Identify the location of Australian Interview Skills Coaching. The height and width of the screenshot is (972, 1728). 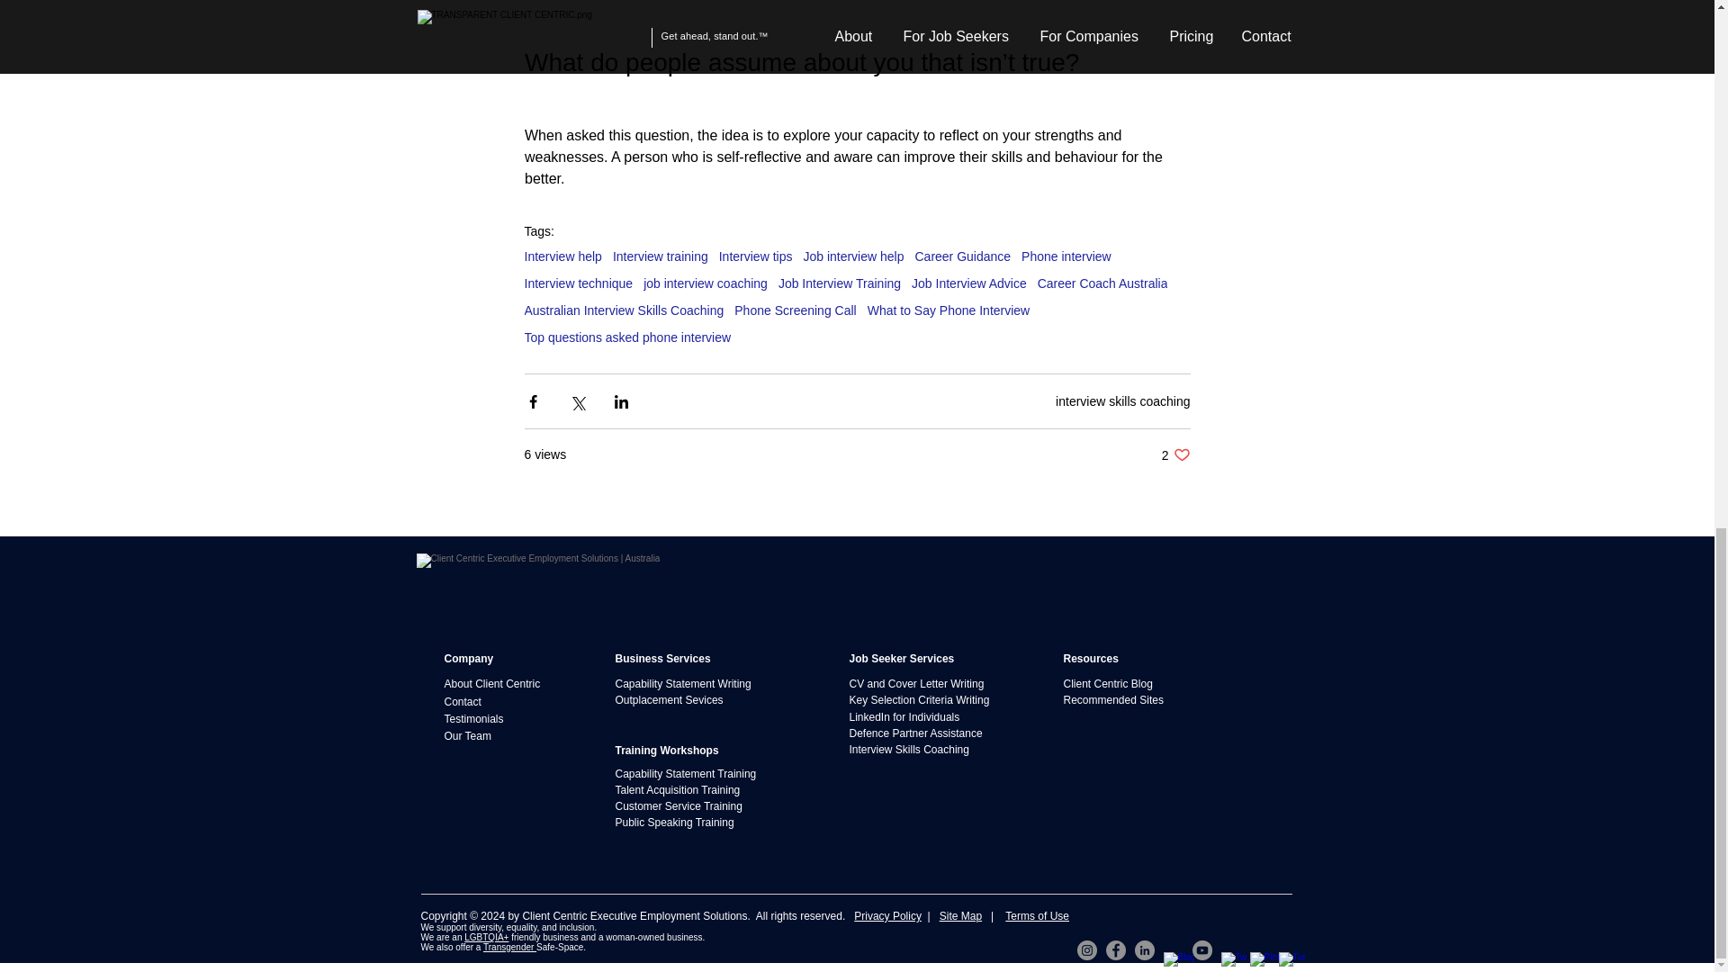
(623, 310).